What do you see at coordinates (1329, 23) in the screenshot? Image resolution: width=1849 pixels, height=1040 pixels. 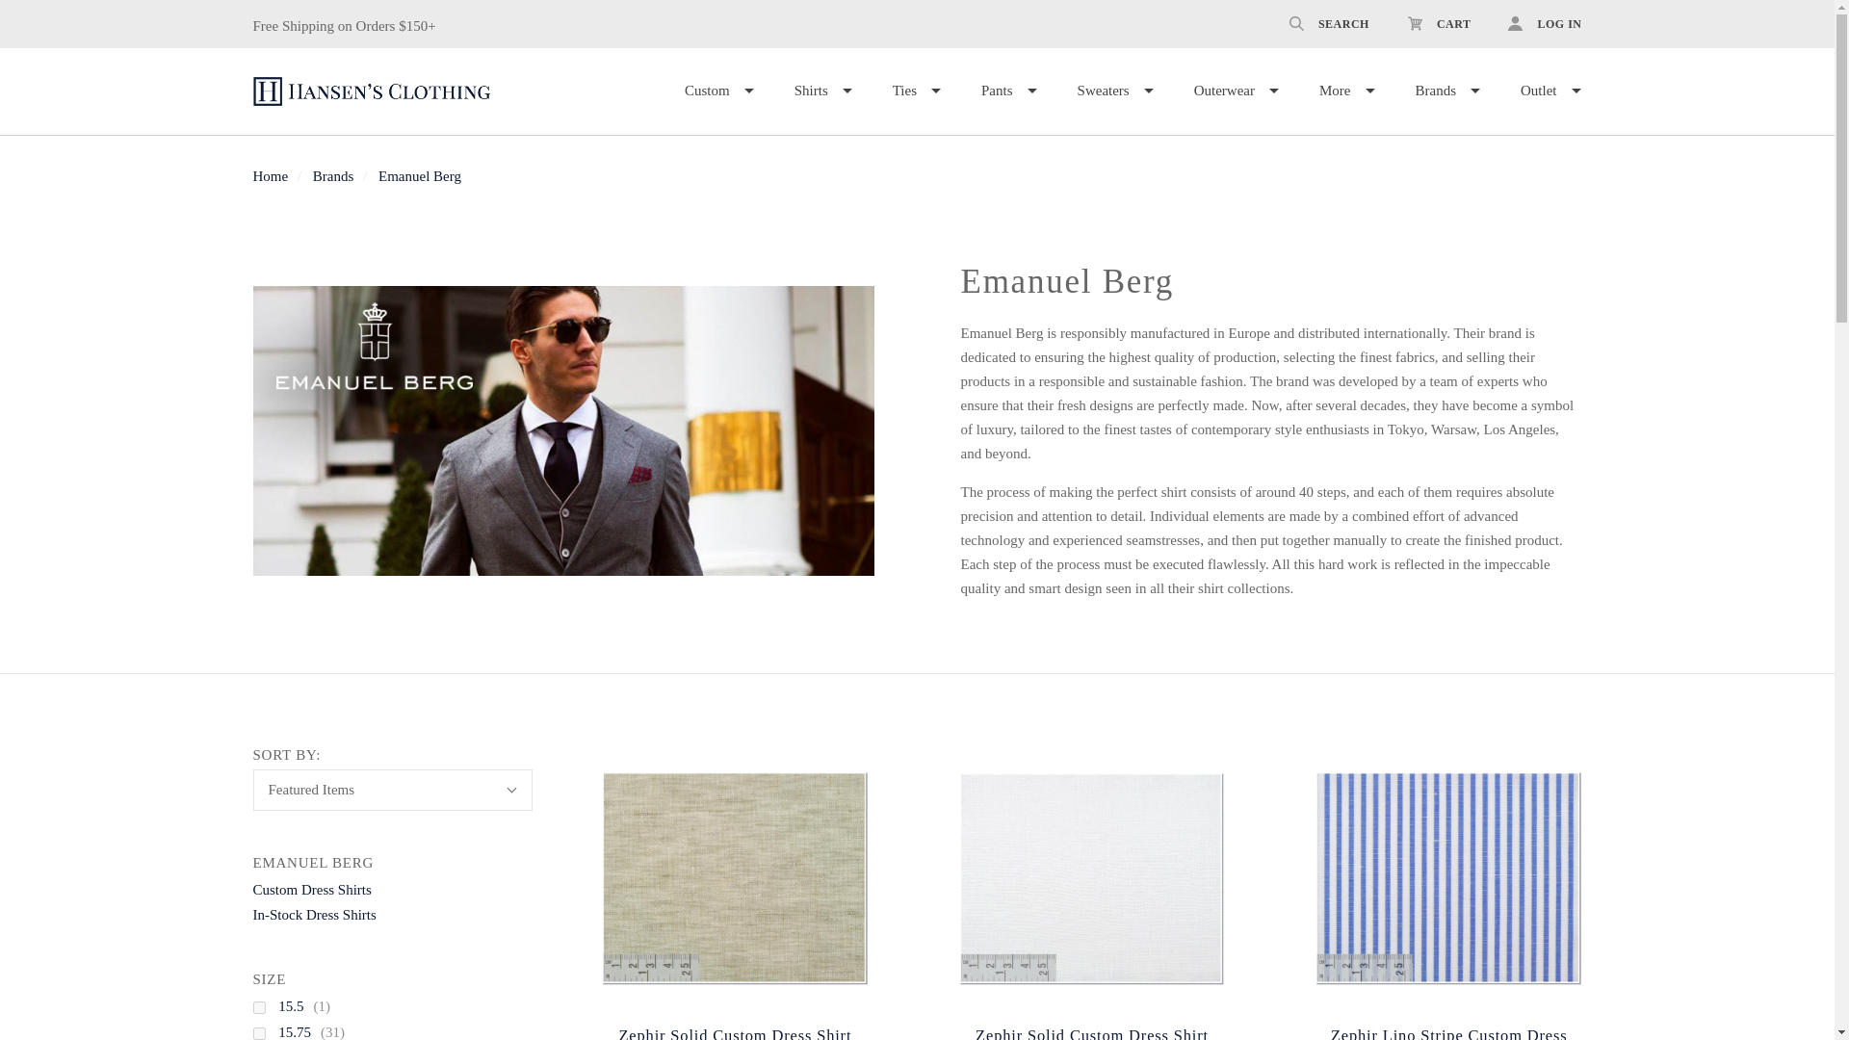 I see `SEARCH` at bounding box center [1329, 23].